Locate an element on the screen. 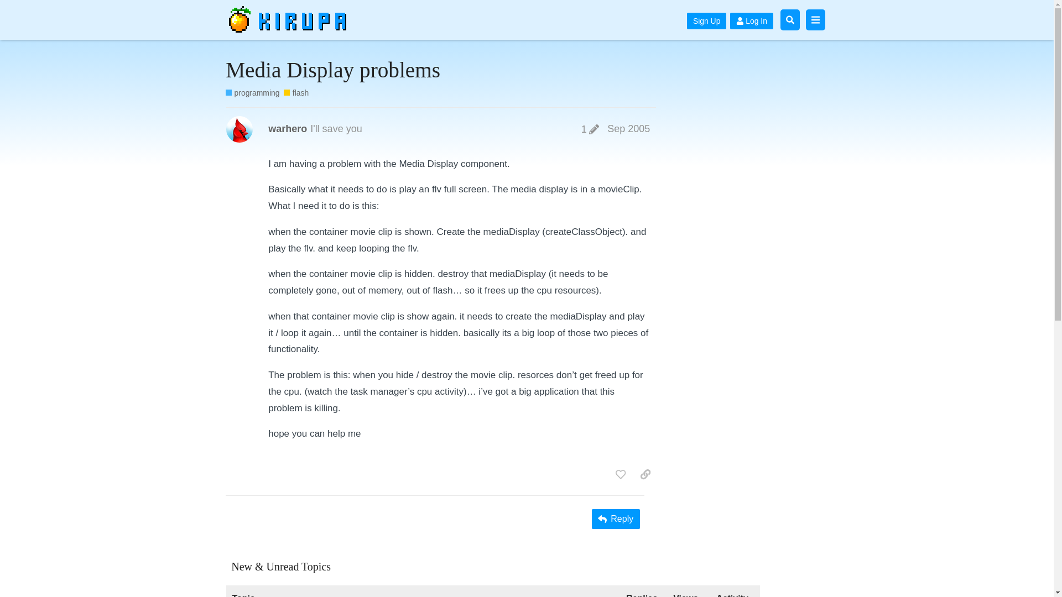 This screenshot has height=597, width=1062. like this post is located at coordinates (620, 474).